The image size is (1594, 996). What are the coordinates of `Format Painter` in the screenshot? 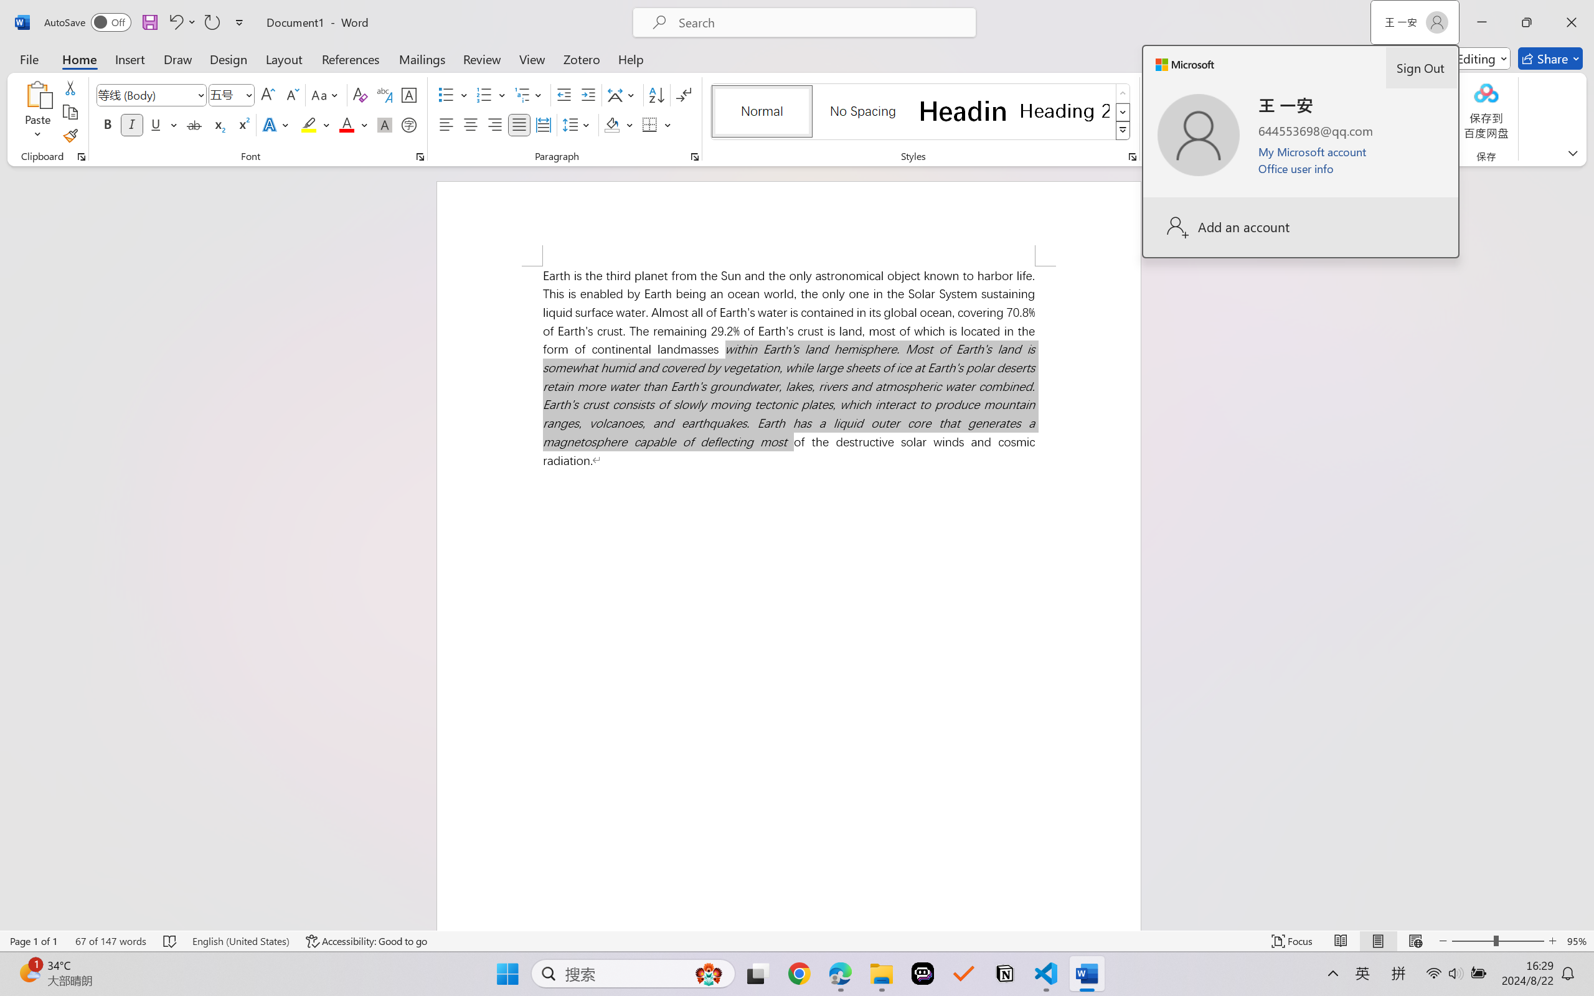 It's located at (70, 136).